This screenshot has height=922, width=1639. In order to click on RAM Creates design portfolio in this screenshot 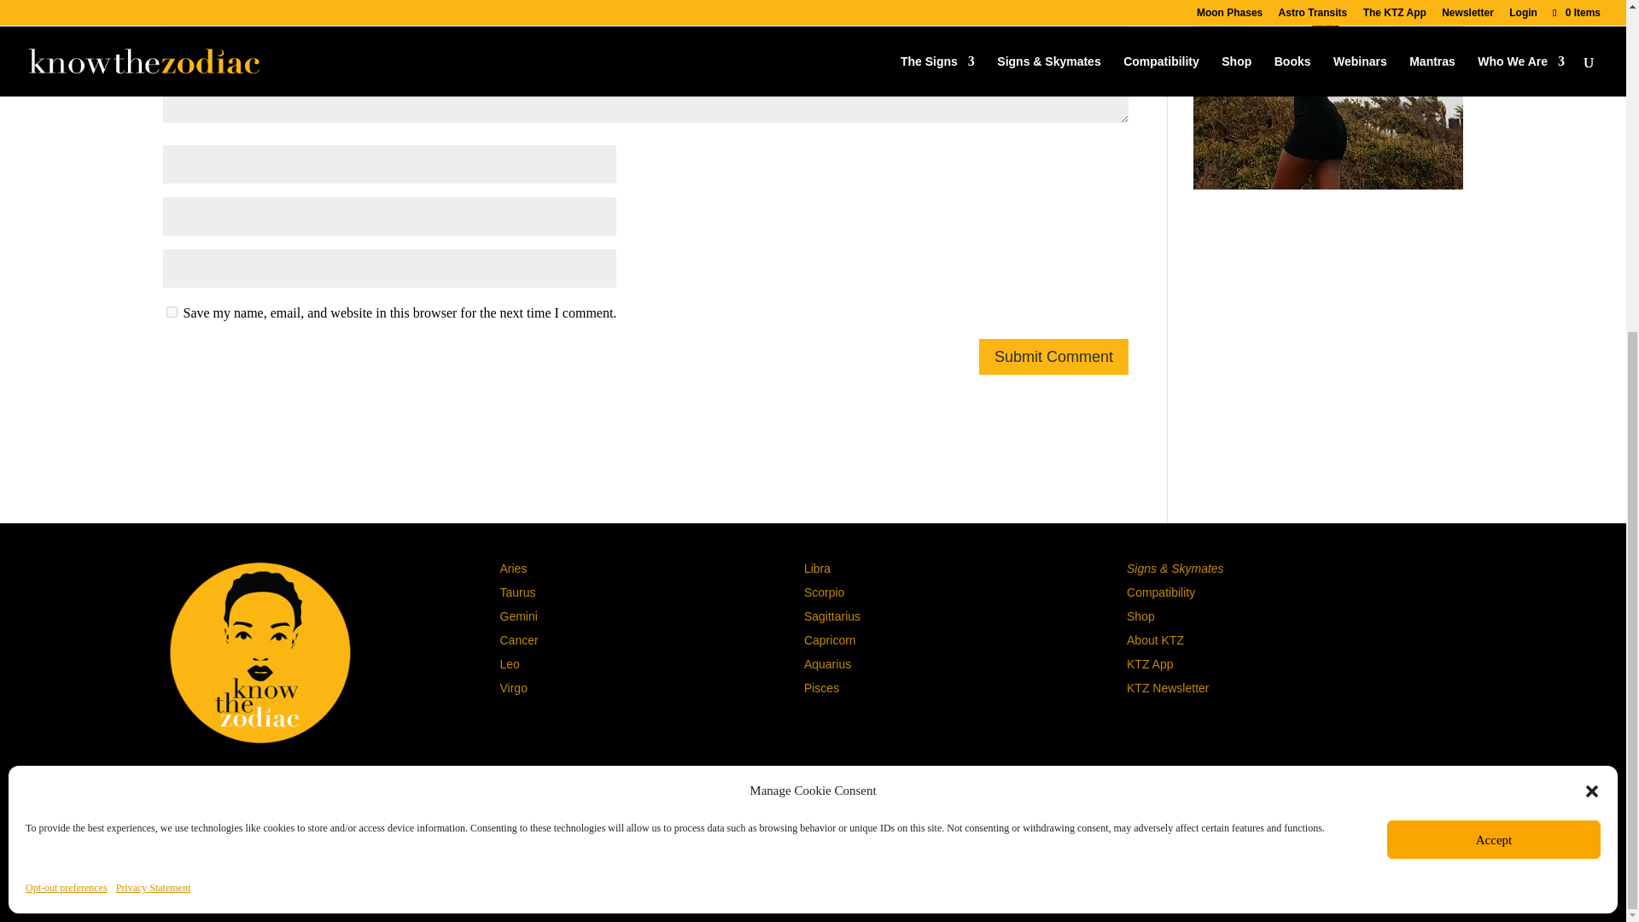, I will do `click(1041, 876)`.